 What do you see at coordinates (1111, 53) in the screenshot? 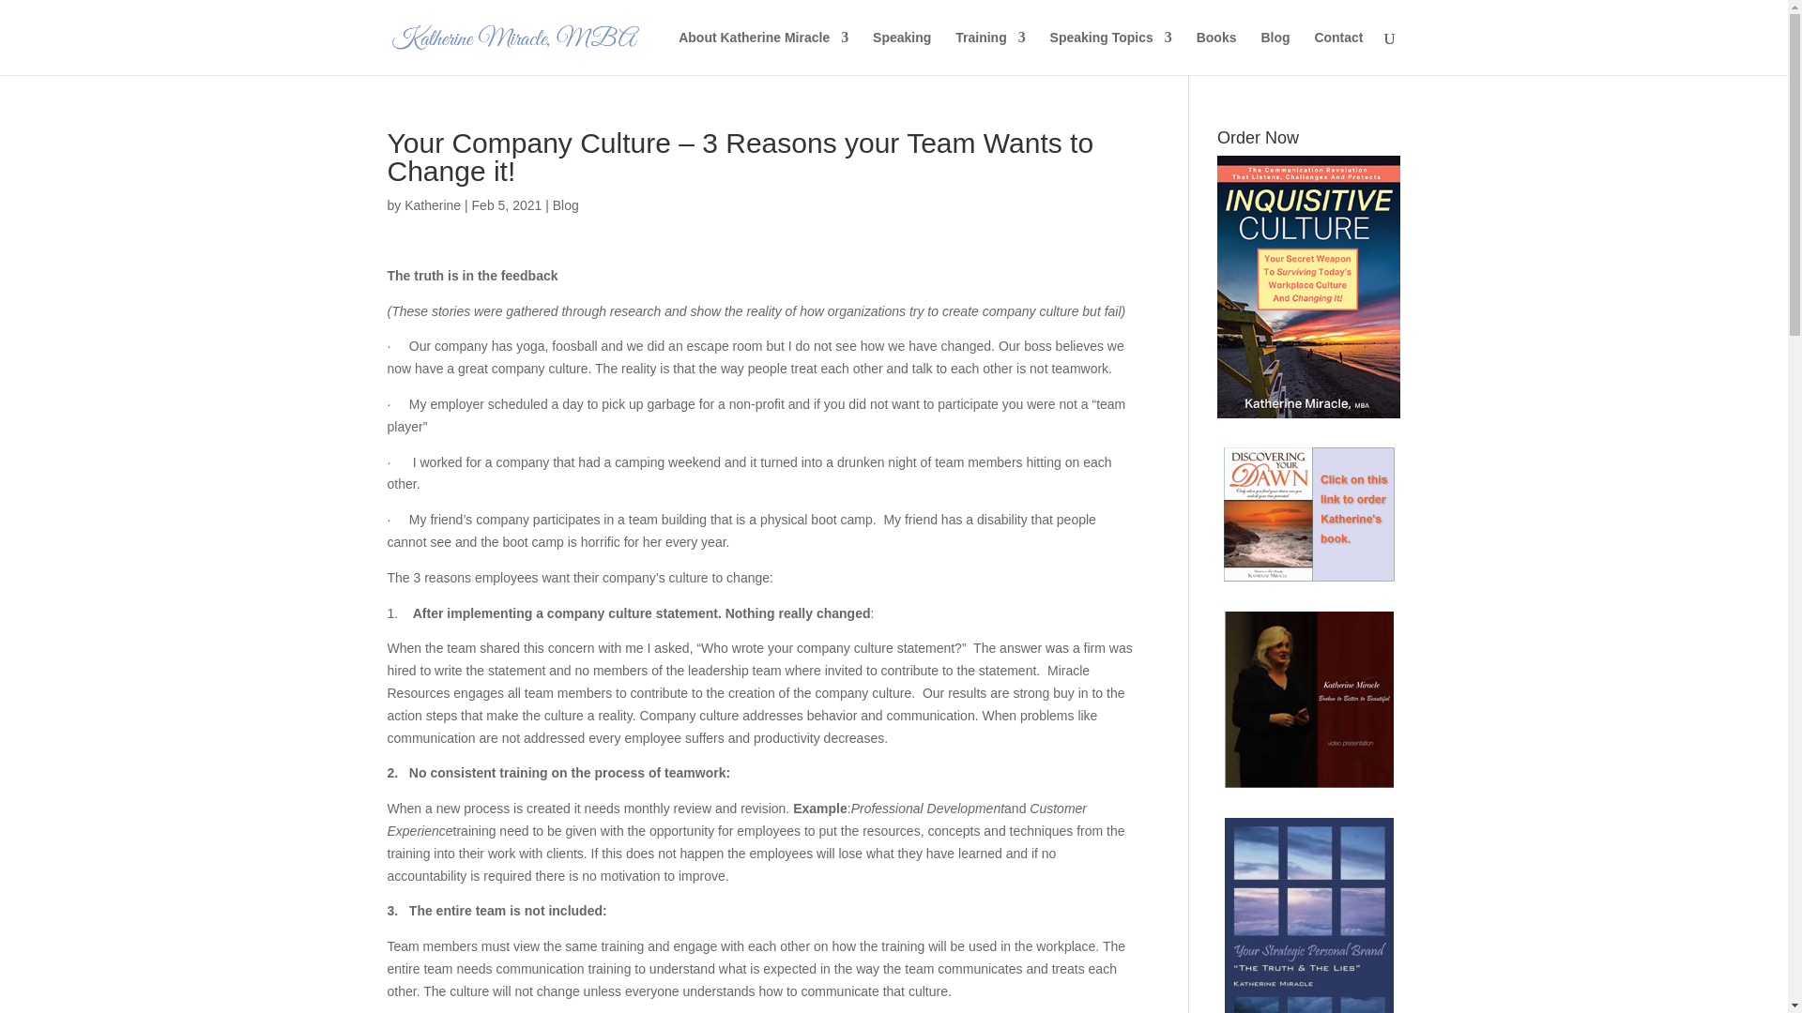
I see `Speaking Topics` at bounding box center [1111, 53].